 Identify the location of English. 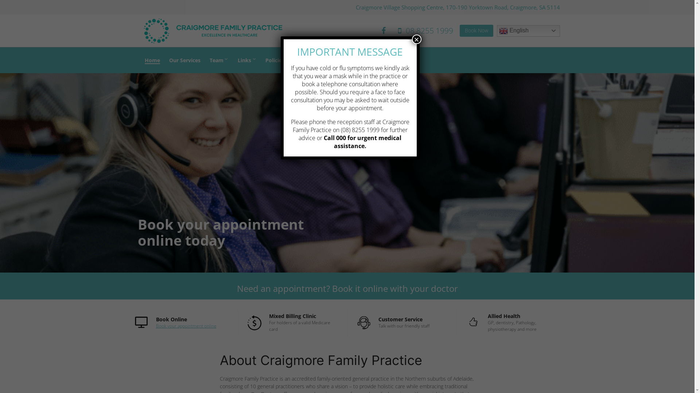
(529, 31).